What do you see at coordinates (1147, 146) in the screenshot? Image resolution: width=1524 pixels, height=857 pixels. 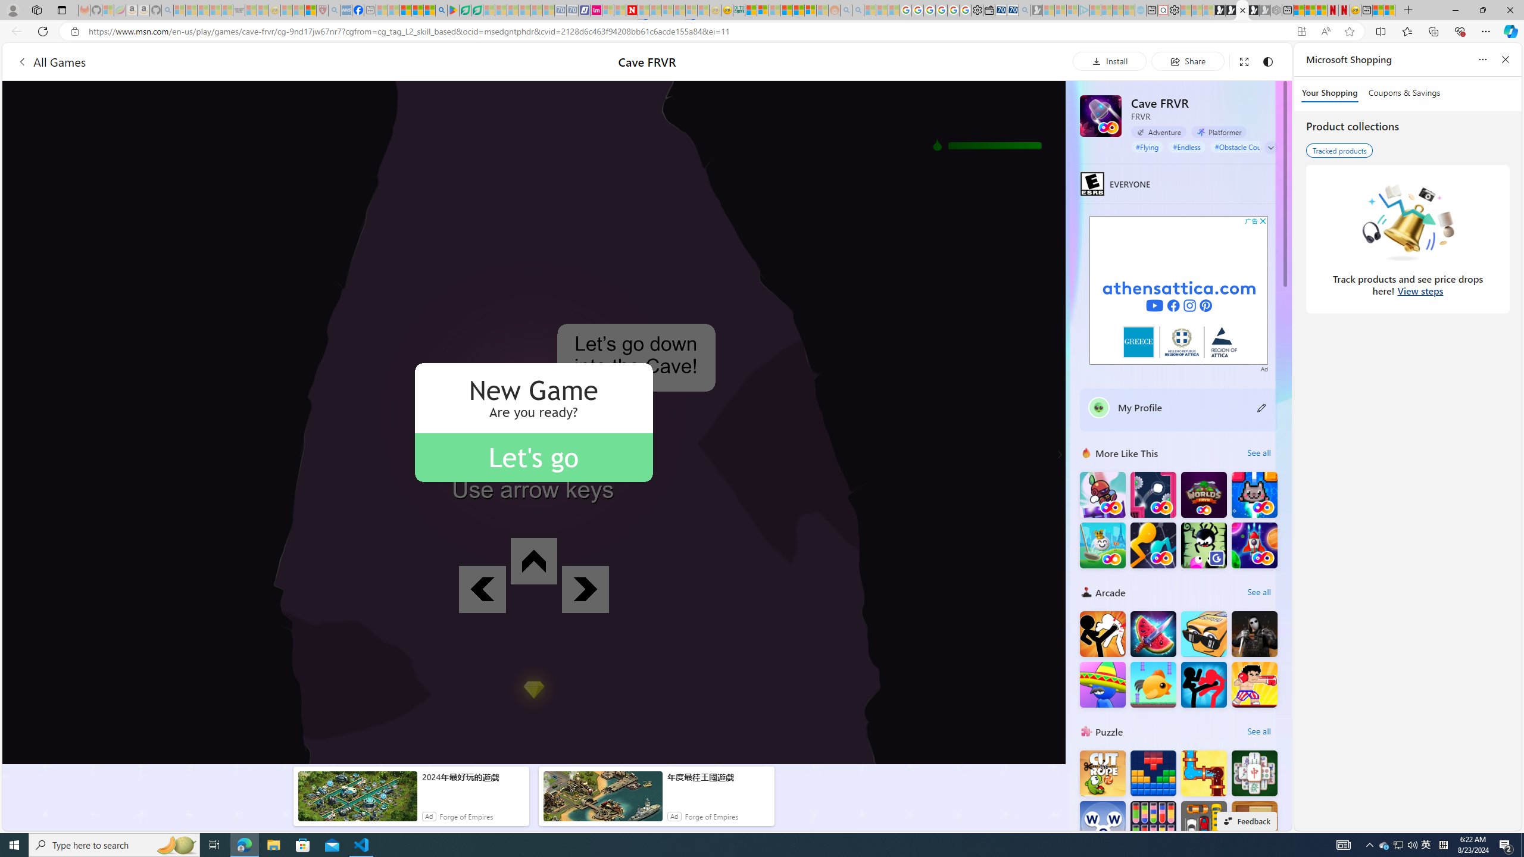 I see `#Flying` at bounding box center [1147, 146].